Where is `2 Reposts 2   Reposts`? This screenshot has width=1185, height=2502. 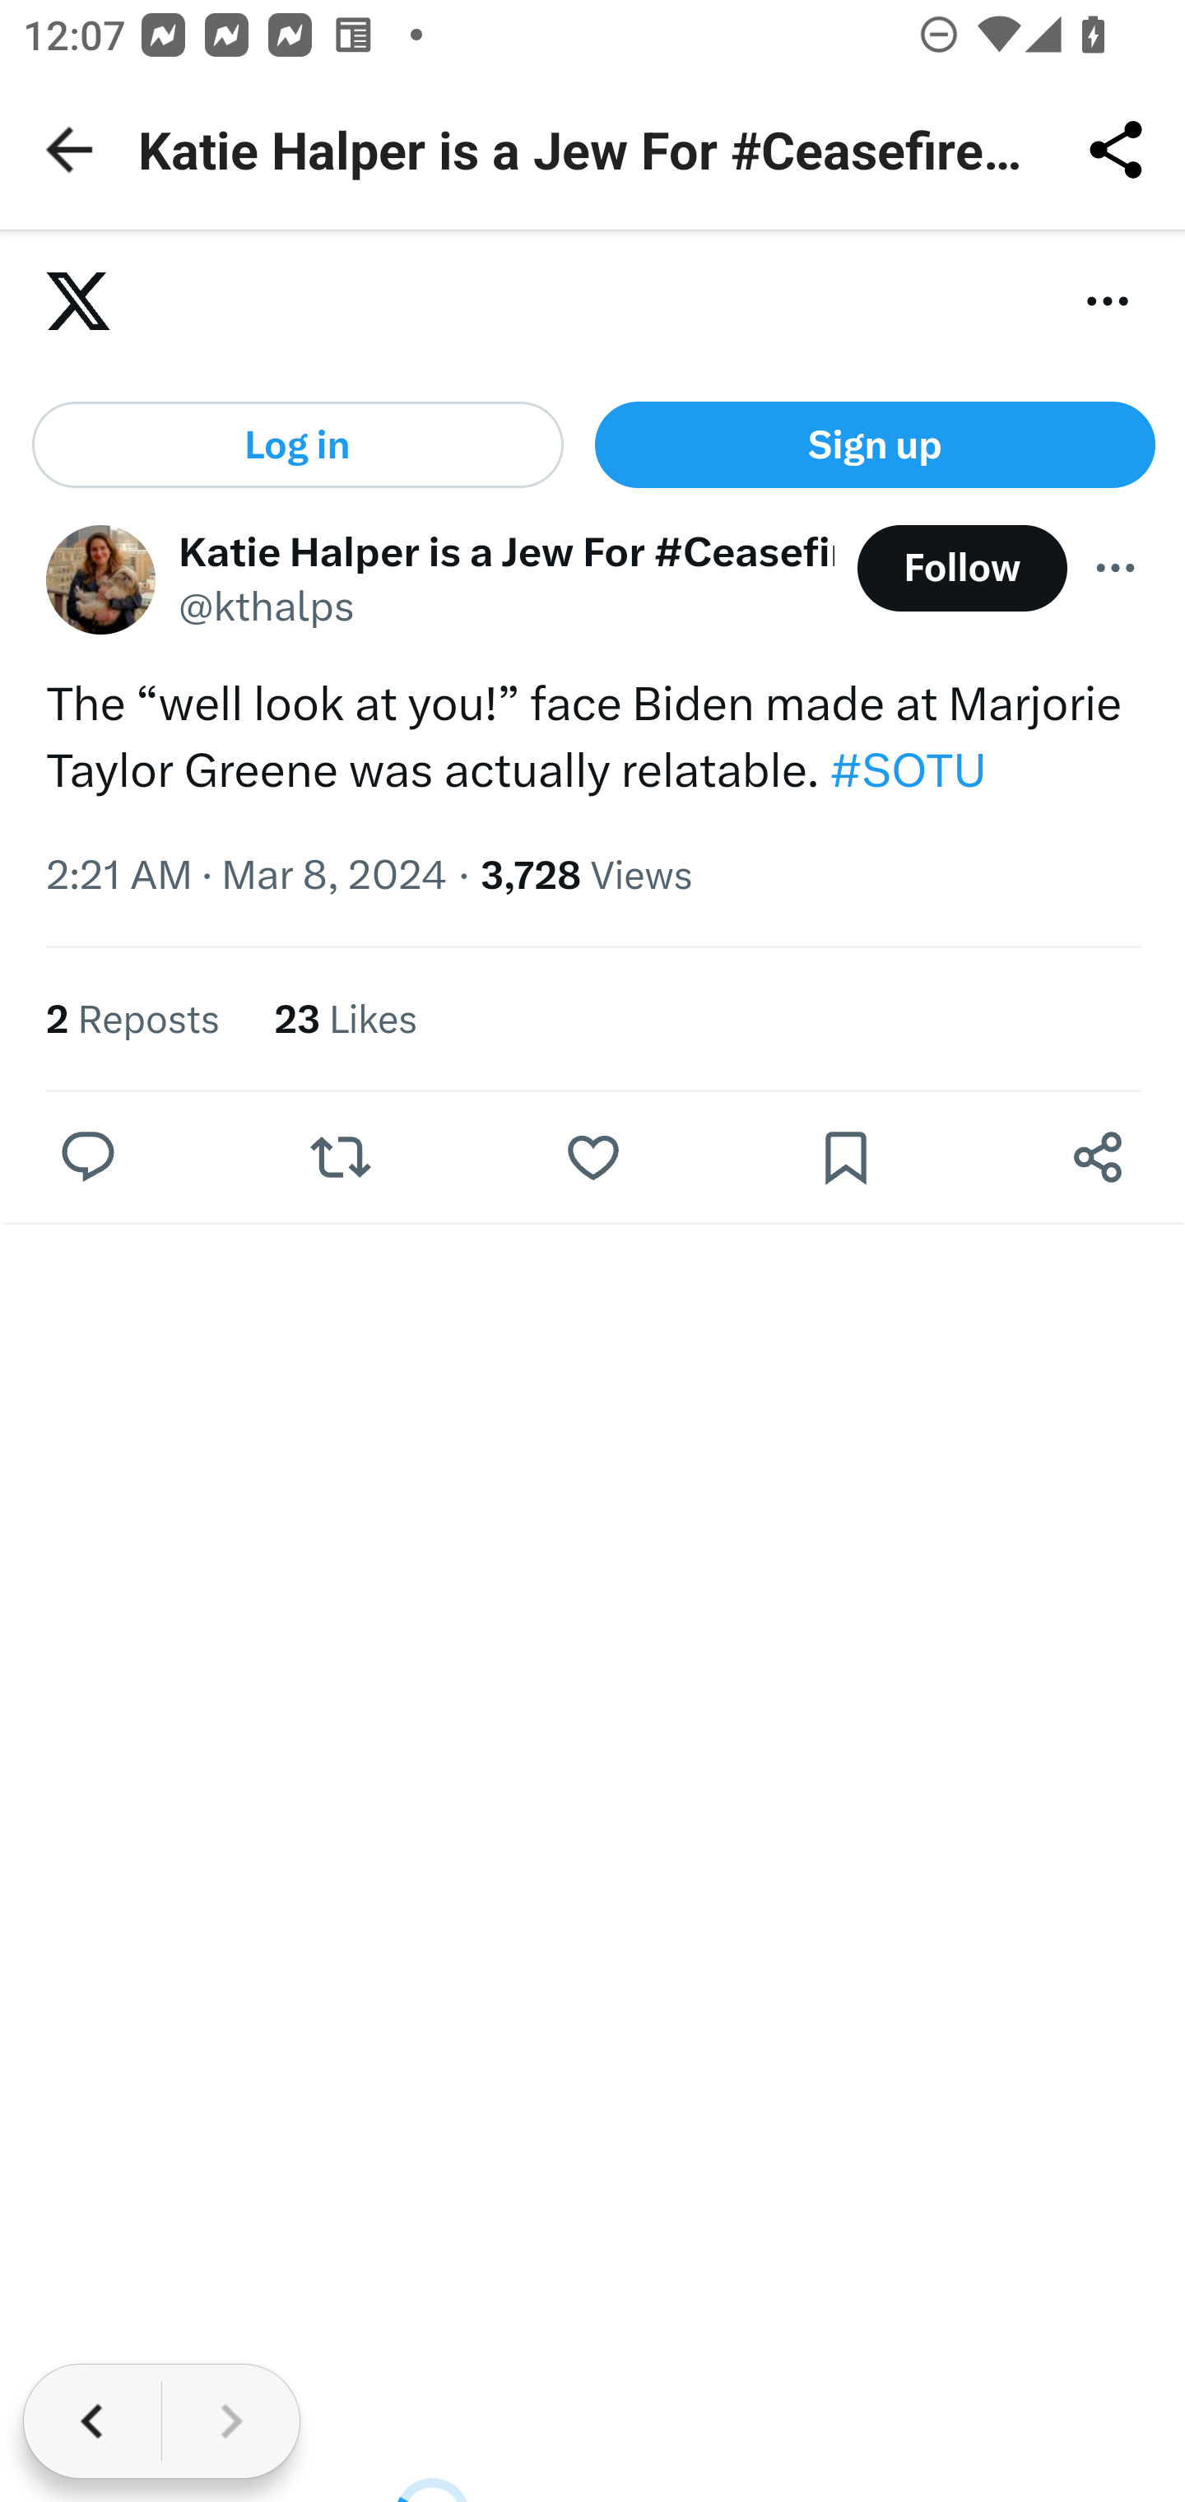
2 Reposts 2   Reposts is located at coordinates (133, 1019).